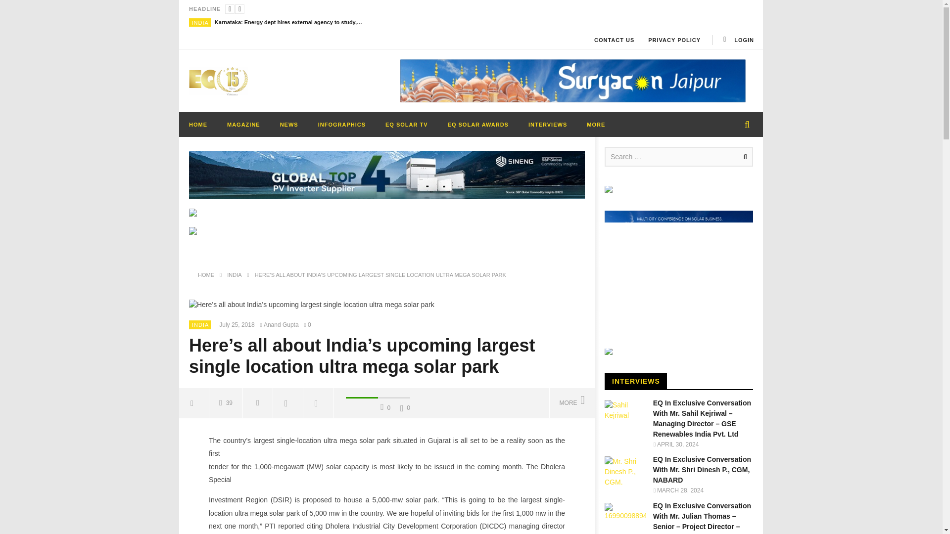  I want to click on View all posts in India, so click(200, 22).